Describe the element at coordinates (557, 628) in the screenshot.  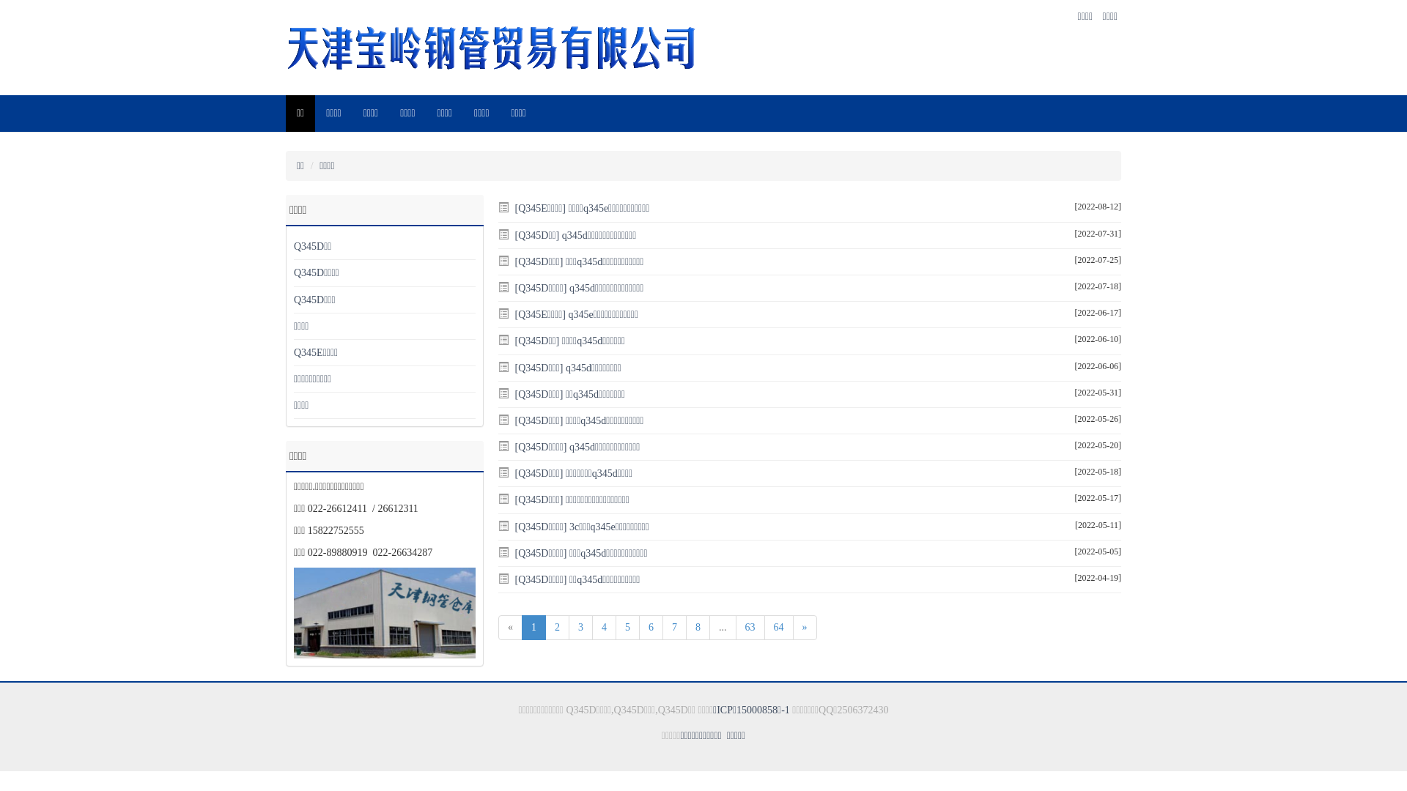
I see `2` at that location.